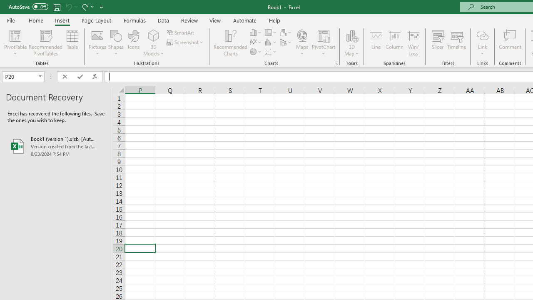 Image resolution: width=533 pixels, height=300 pixels. What do you see at coordinates (36, 20) in the screenshot?
I see `Home` at bounding box center [36, 20].